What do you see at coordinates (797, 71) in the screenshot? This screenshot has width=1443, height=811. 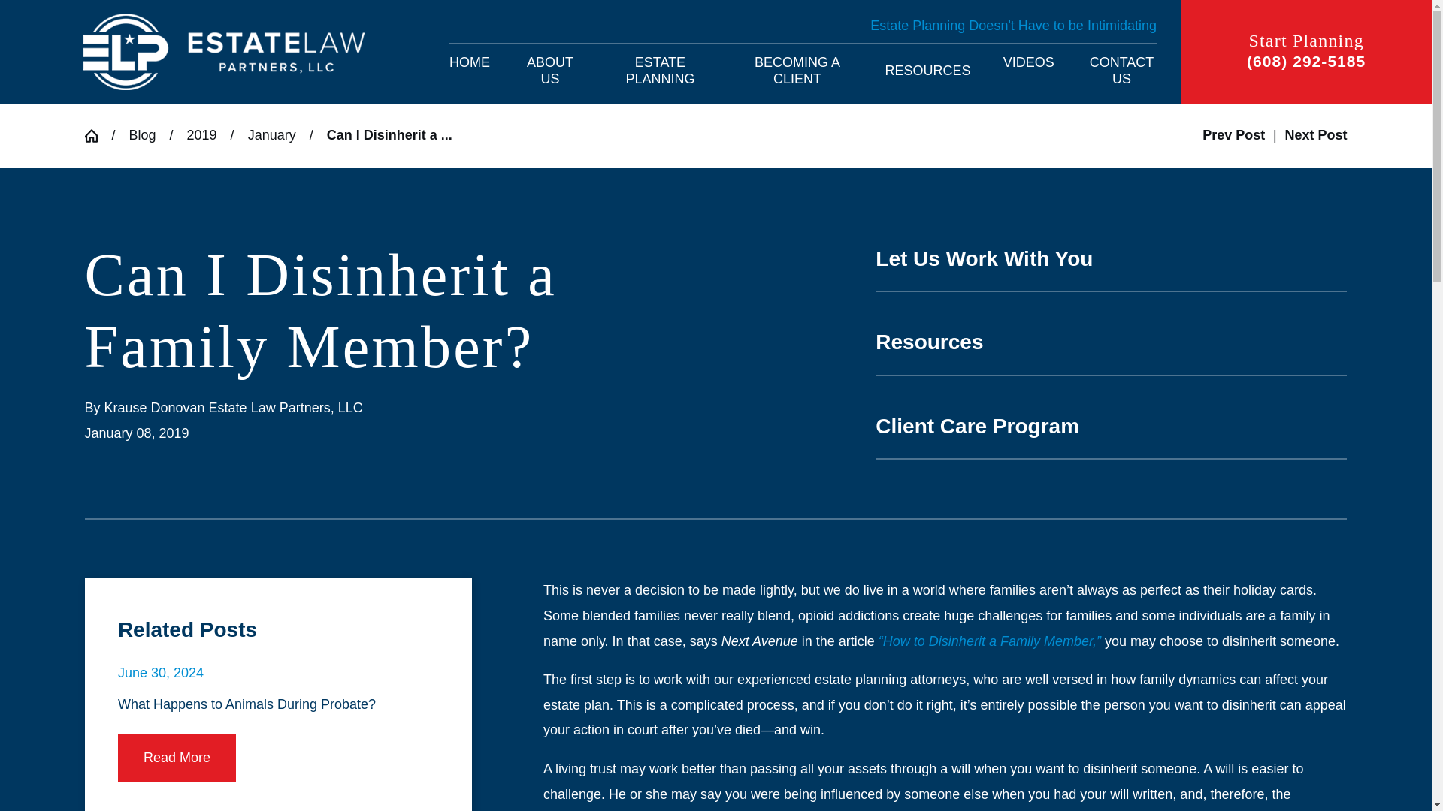 I see `BECOMING A CLIENT` at bounding box center [797, 71].